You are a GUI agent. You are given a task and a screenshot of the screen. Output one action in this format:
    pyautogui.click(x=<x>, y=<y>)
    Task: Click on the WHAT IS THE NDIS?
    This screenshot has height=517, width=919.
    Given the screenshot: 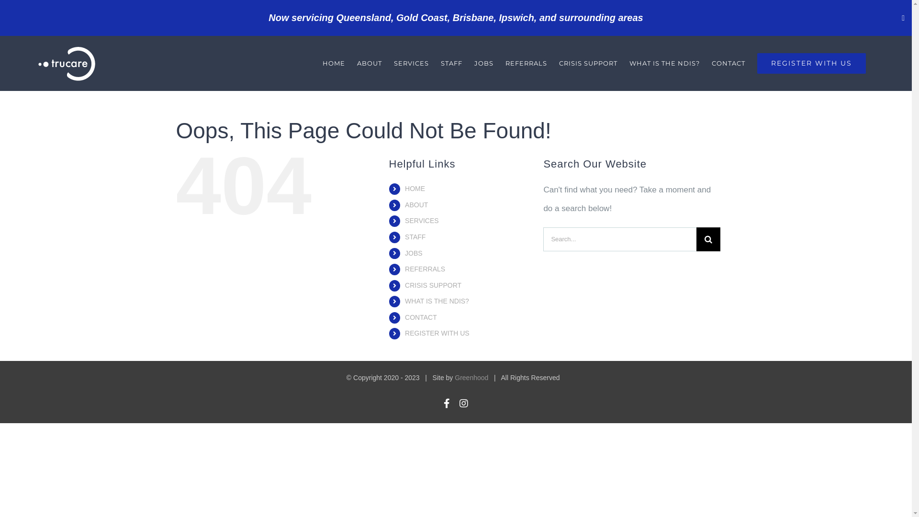 What is the action you would take?
    pyautogui.click(x=664, y=63)
    